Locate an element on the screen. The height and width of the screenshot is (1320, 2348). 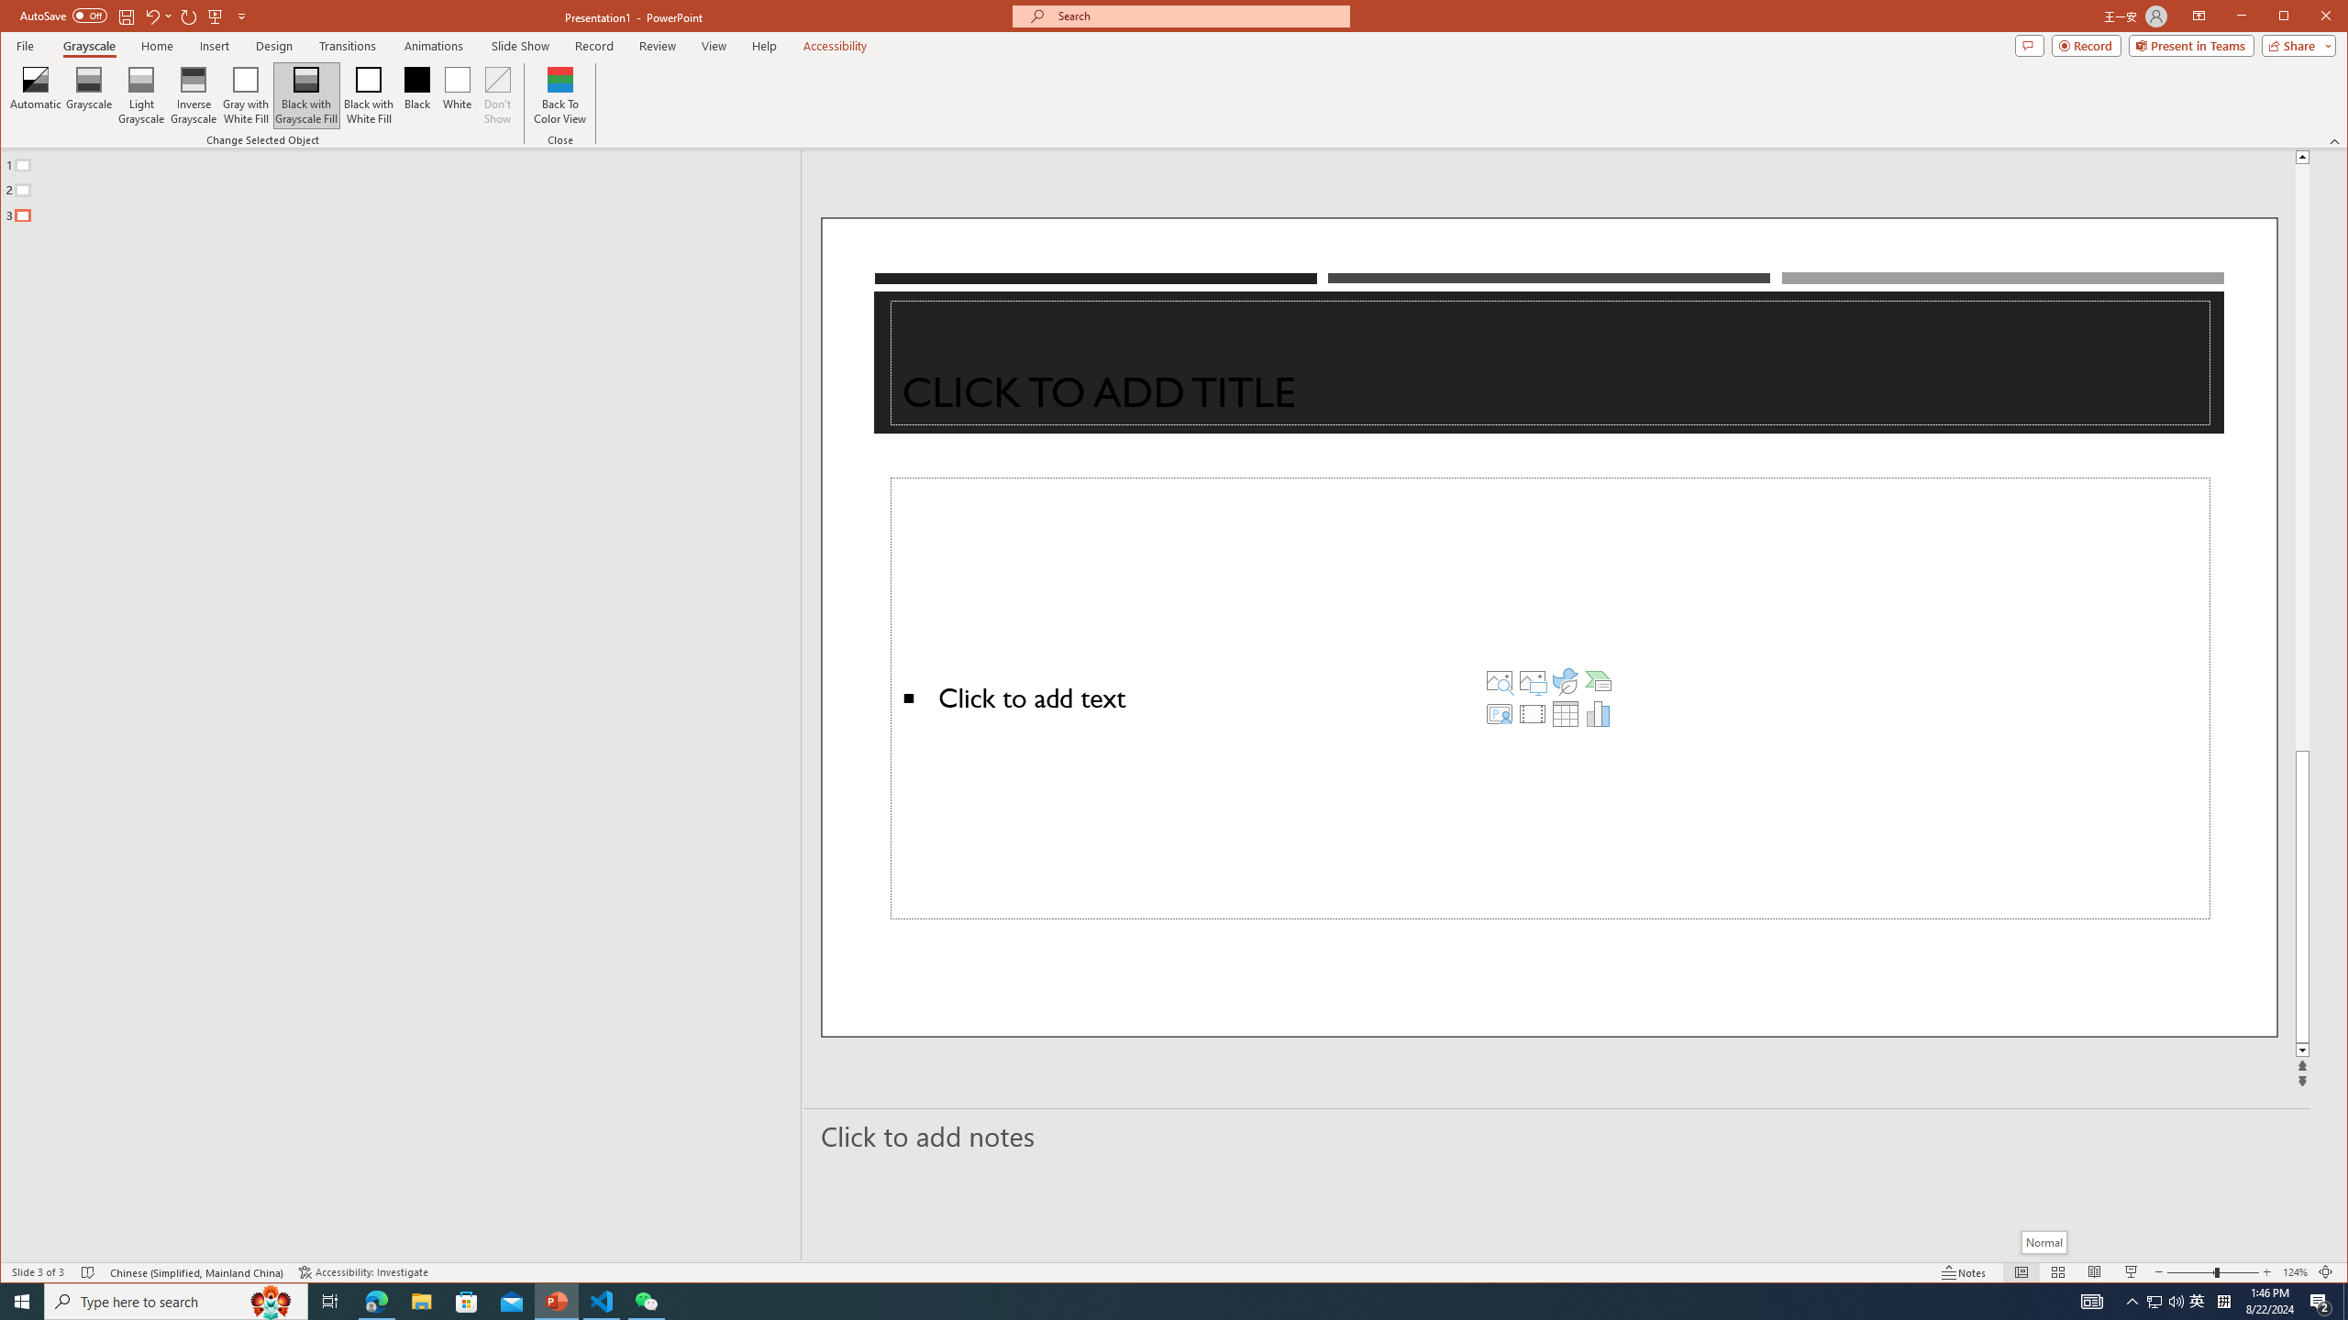
Black is located at coordinates (418, 95).